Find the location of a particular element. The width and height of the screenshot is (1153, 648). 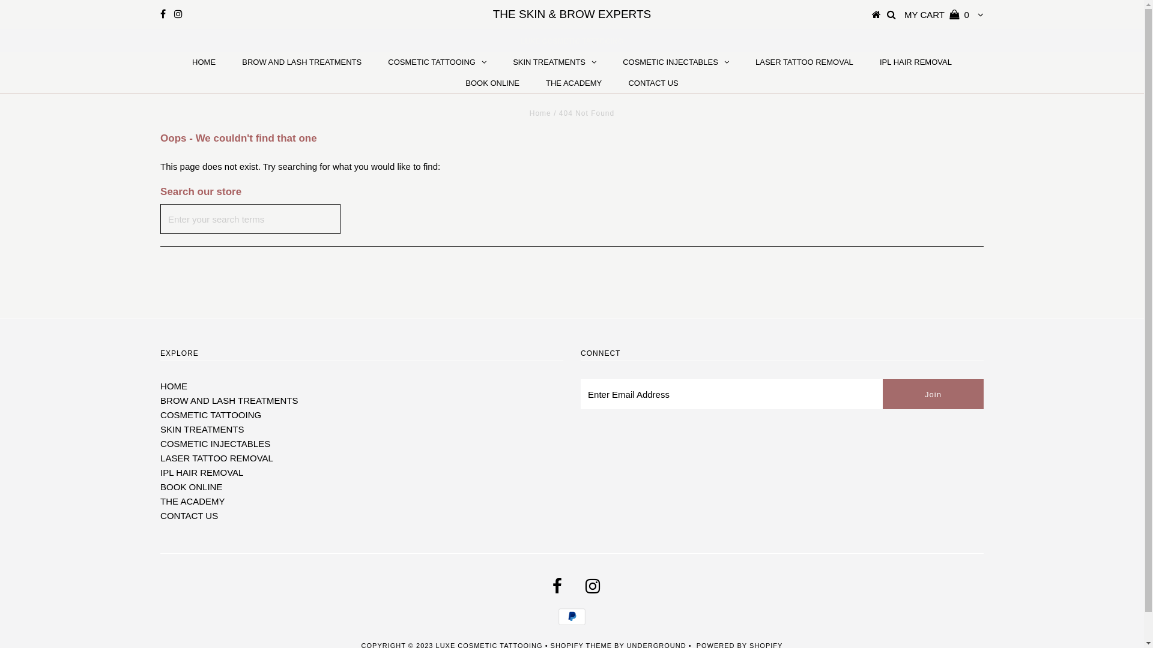

Home is located at coordinates (540, 113).